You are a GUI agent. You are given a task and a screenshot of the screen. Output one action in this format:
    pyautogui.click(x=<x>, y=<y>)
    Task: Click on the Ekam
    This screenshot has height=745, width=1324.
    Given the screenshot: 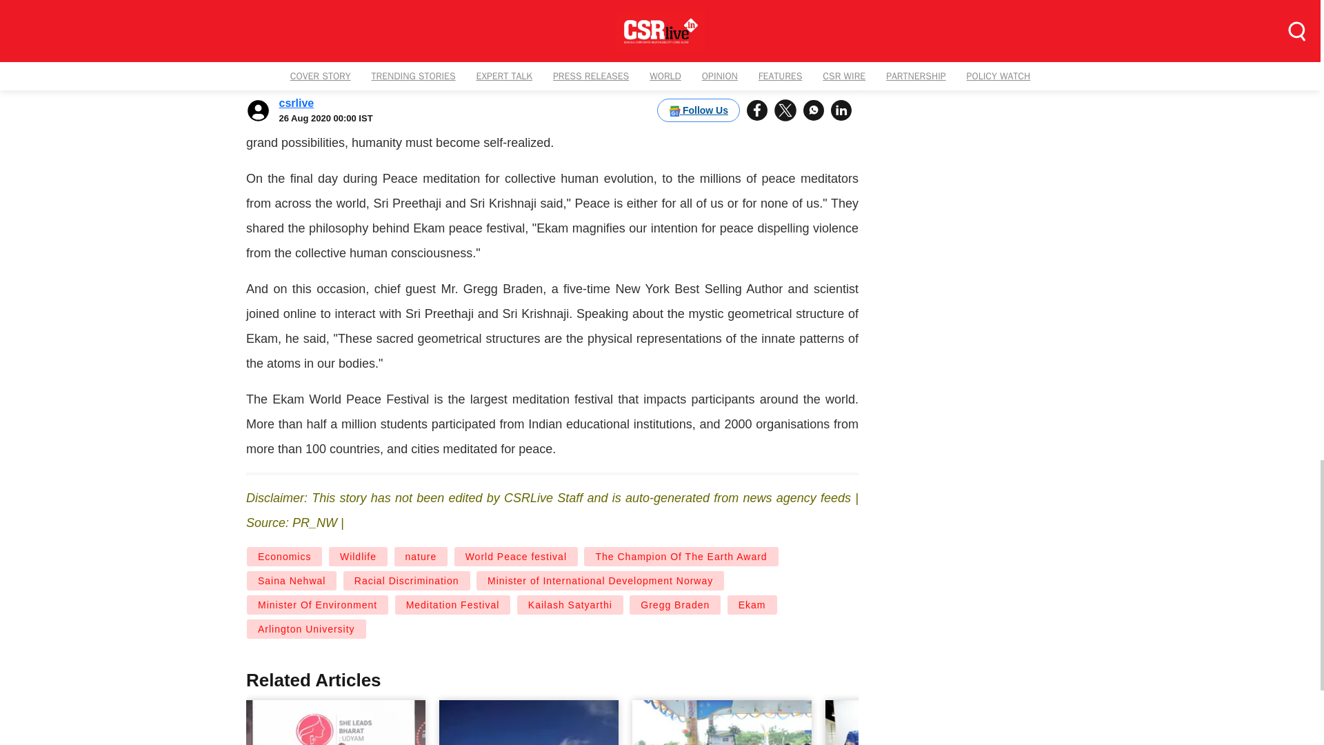 What is the action you would take?
    pyautogui.click(x=752, y=604)
    